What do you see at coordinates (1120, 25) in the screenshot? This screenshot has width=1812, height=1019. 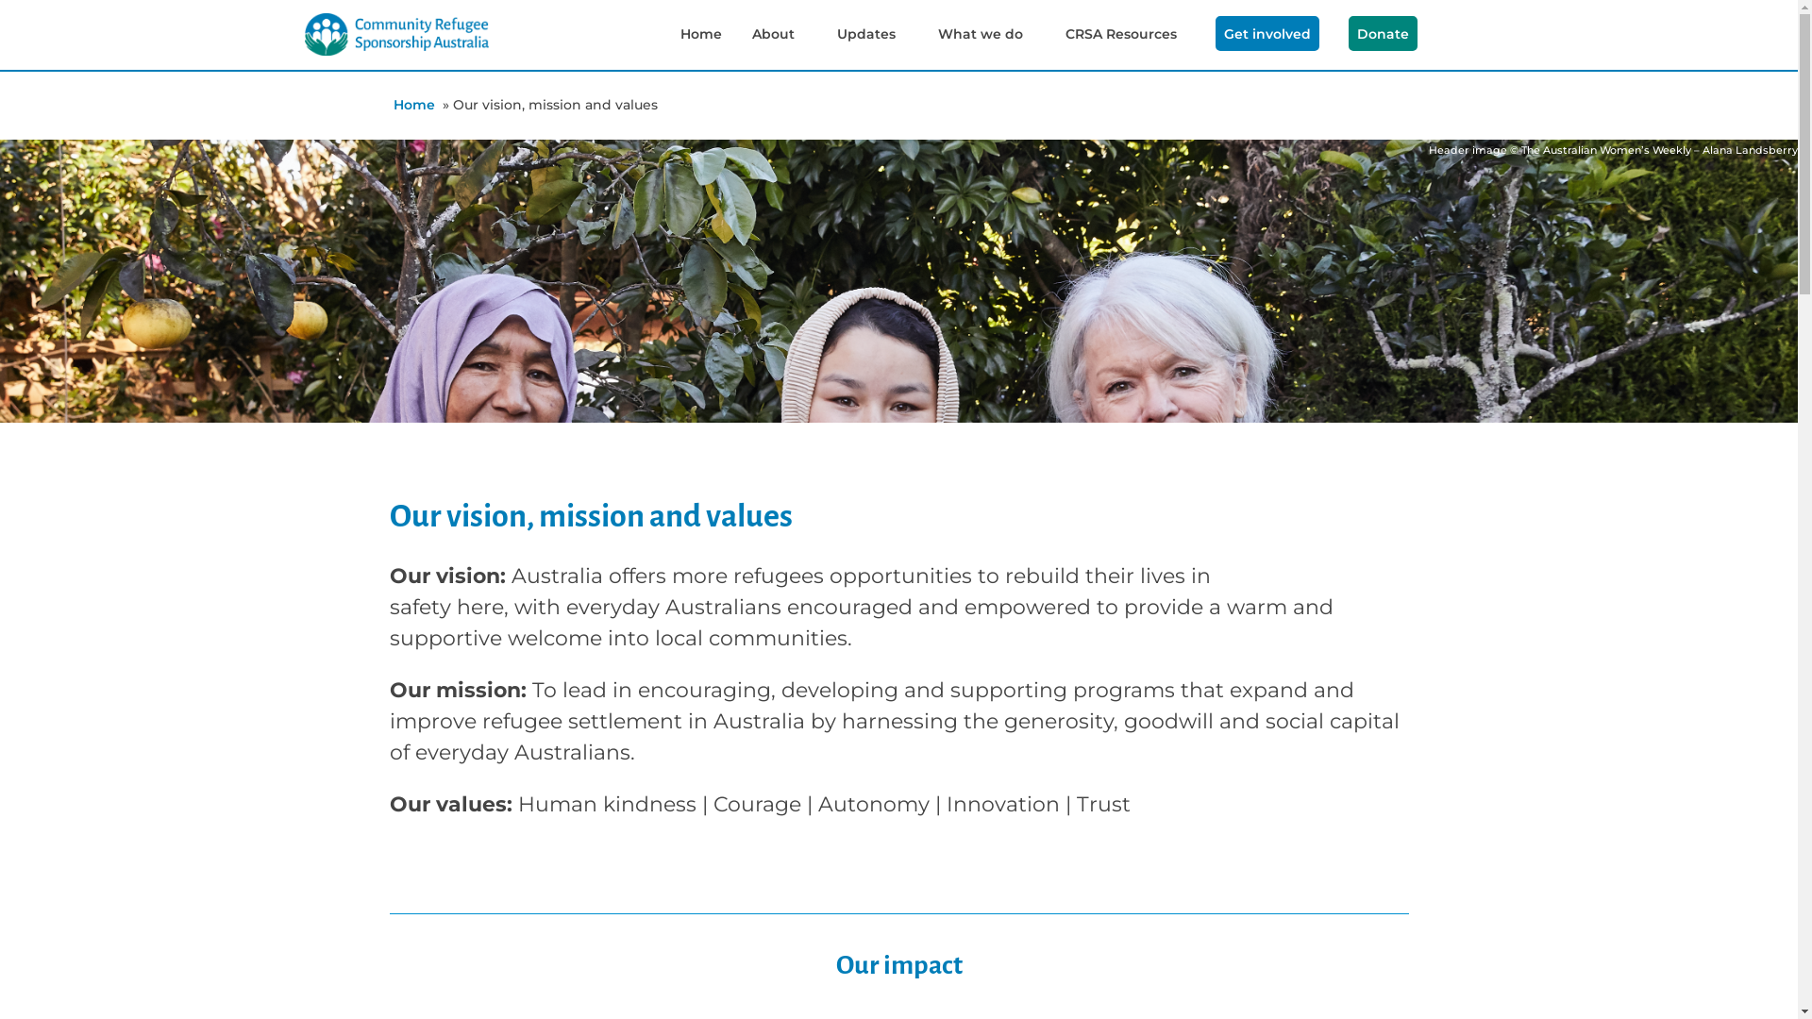 I see `CRSA Resources` at bounding box center [1120, 25].